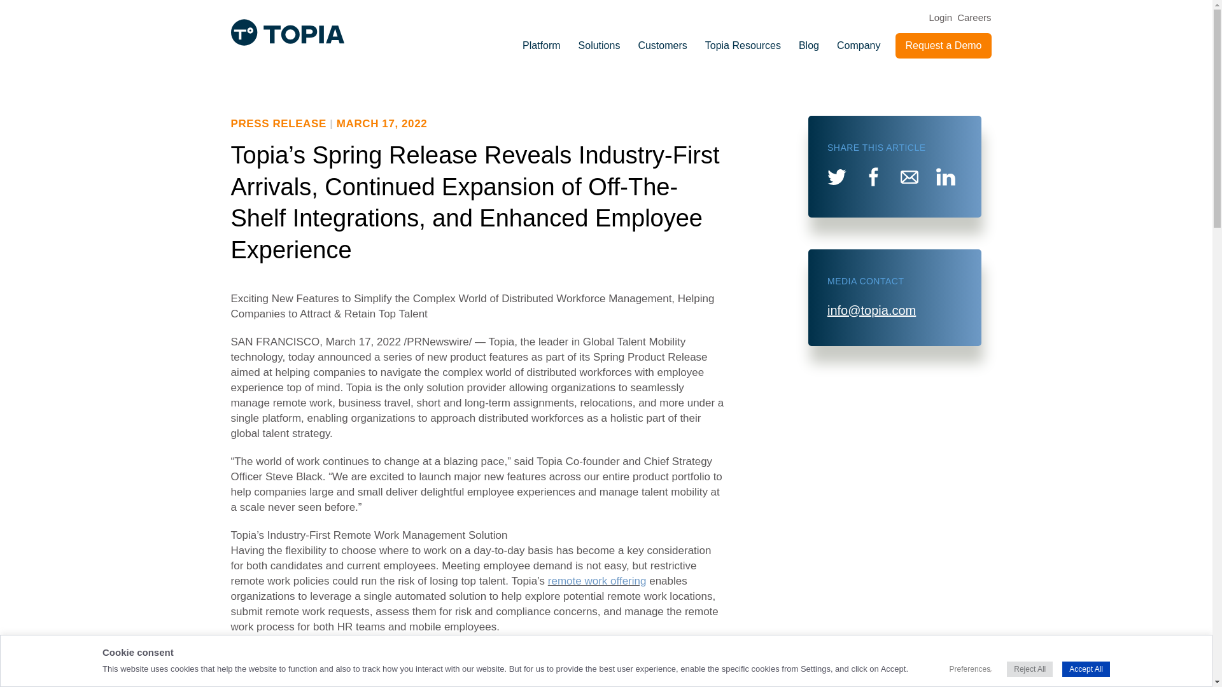 This screenshot has width=1222, height=687. What do you see at coordinates (743, 45) in the screenshot?
I see `Topia Resources` at bounding box center [743, 45].